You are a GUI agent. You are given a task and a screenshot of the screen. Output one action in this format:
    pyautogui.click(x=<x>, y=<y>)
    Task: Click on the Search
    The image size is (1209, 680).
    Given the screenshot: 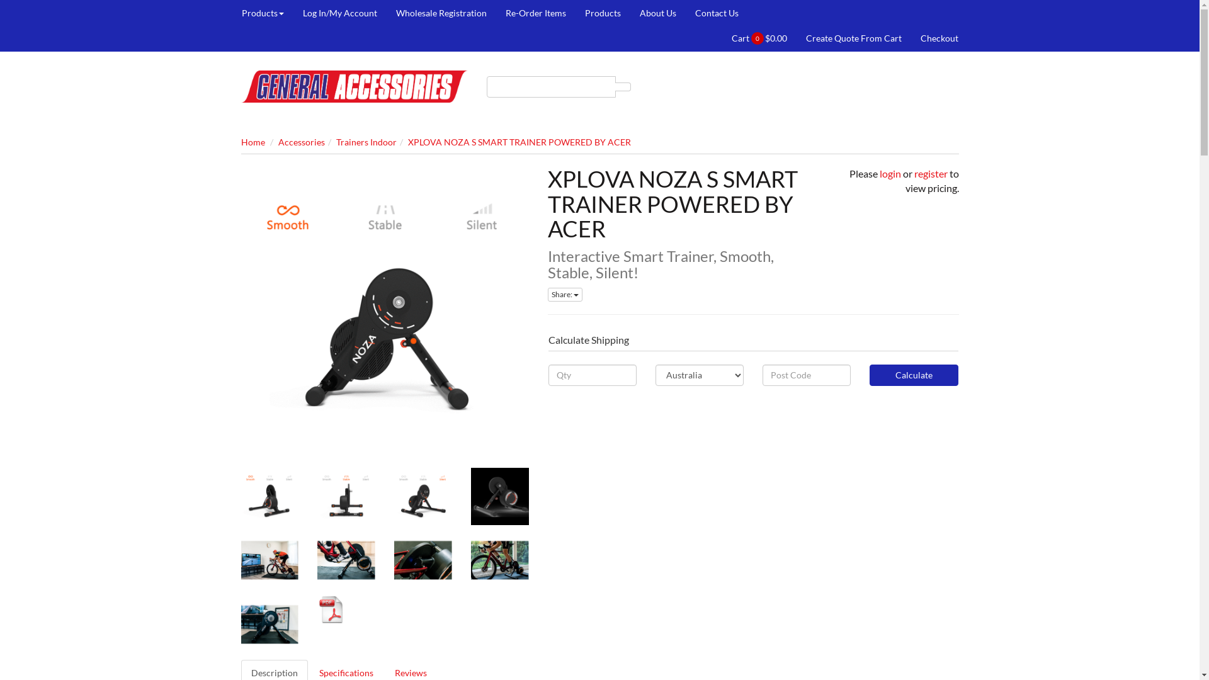 What is the action you would take?
    pyautogui.click(x=623, y=87)
    